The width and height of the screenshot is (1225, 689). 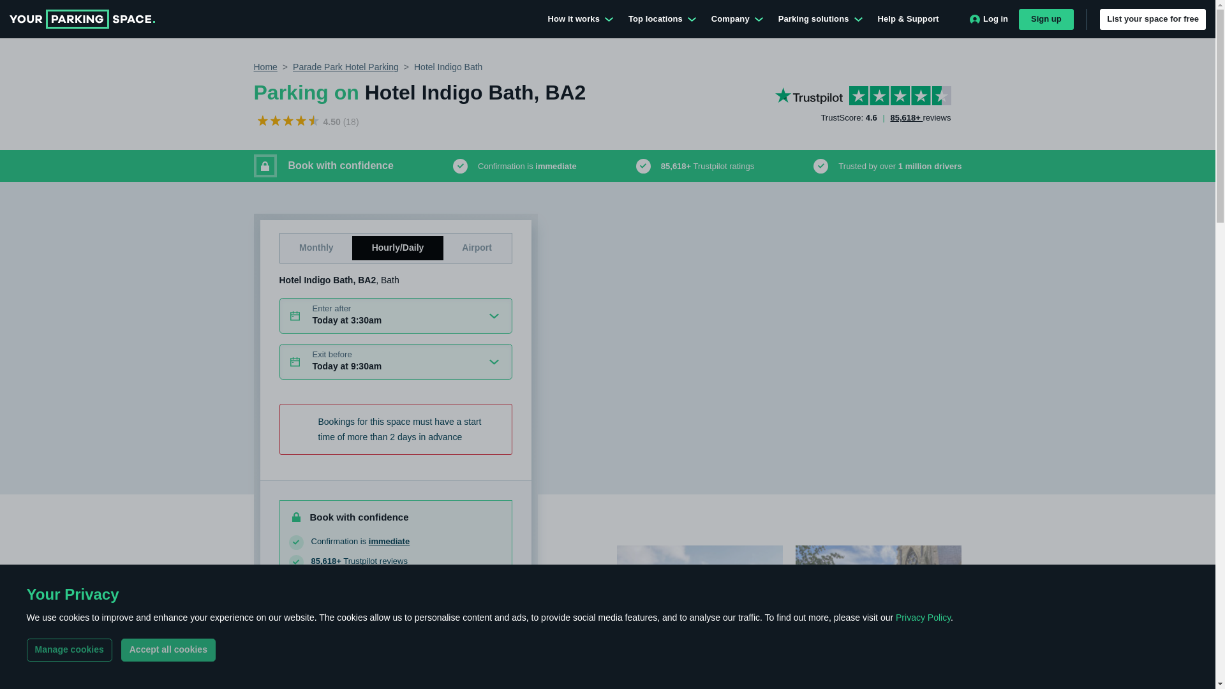 I want to click on Go to the homepage, so click(x=82, y=19).